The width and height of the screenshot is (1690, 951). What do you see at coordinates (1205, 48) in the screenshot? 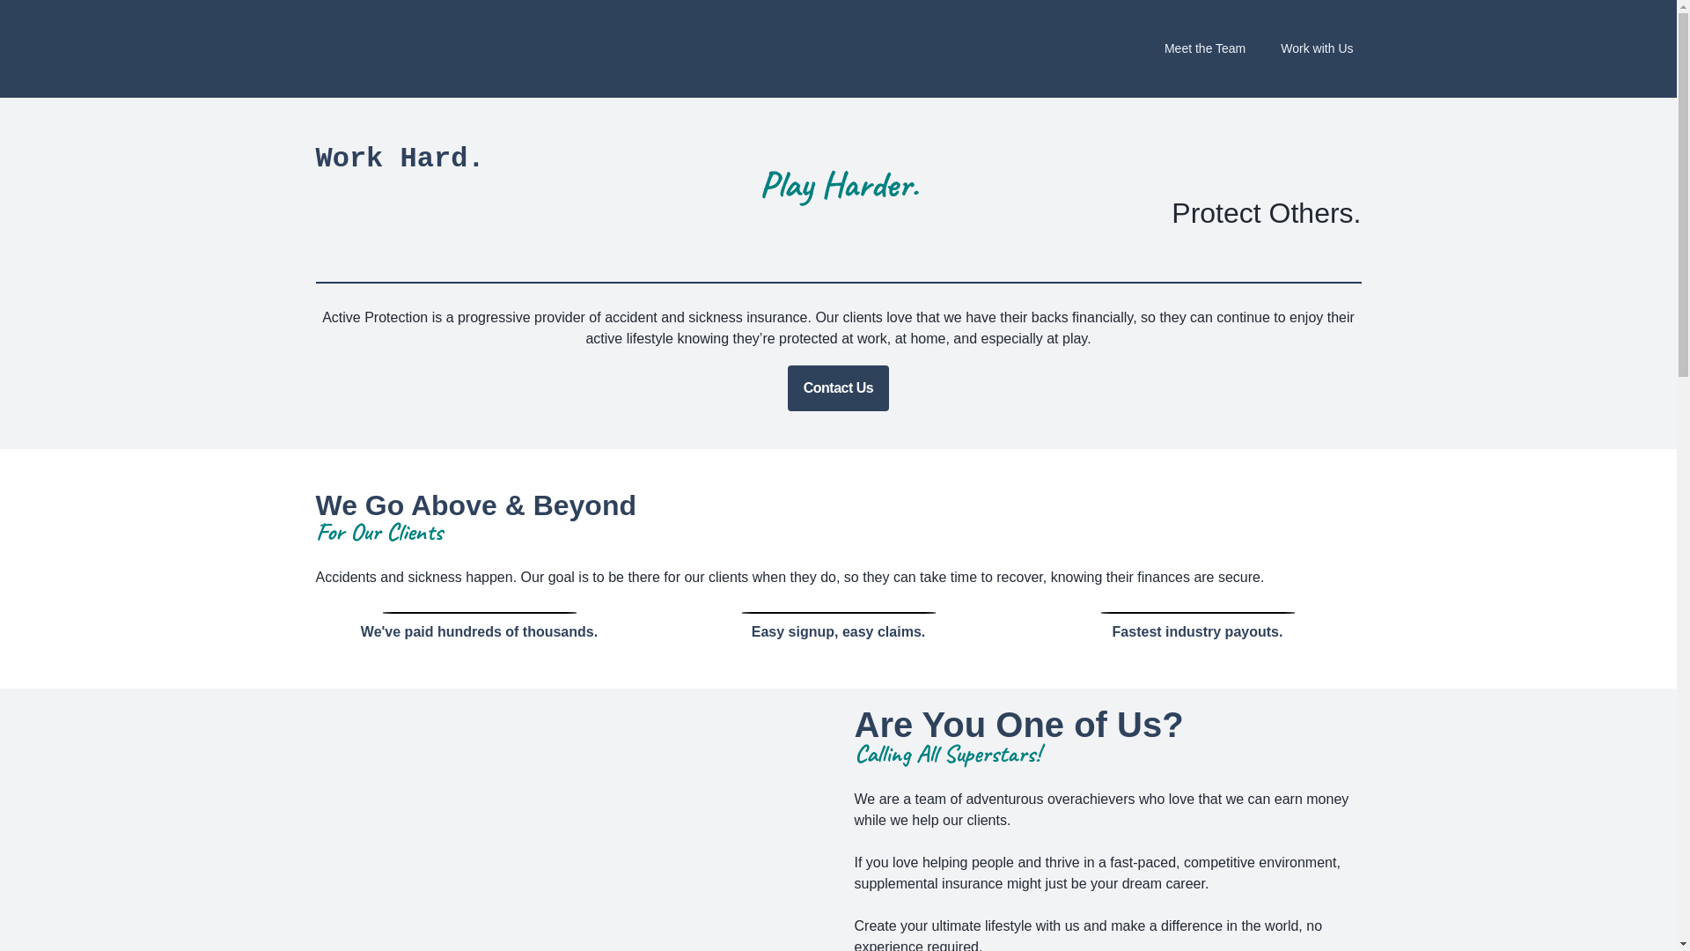
I see `Meet the Team` at bounding box center [1205, 48].